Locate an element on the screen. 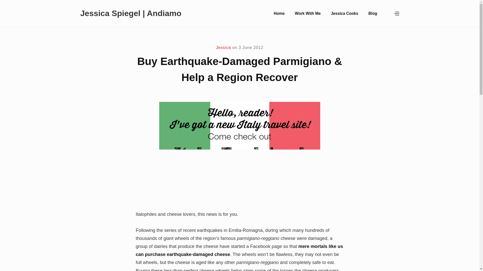 The width and height of the screenshot is (483, 271). SHOW SECONDARY SIDEBAR is located at coordinates (386, 14).